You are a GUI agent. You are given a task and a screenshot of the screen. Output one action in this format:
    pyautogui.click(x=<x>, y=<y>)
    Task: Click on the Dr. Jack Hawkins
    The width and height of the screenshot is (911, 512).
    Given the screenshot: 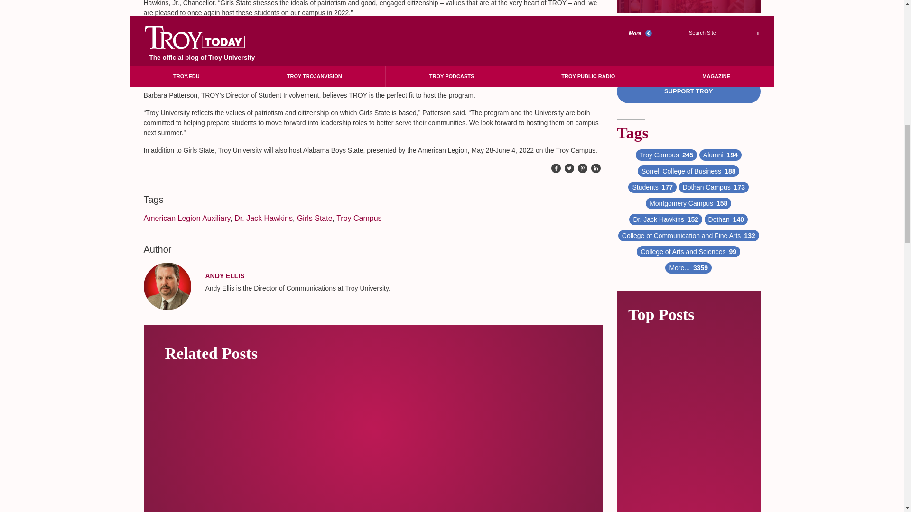 What is the action you would take?
    pyautogui.click(x=263, y=218)
    